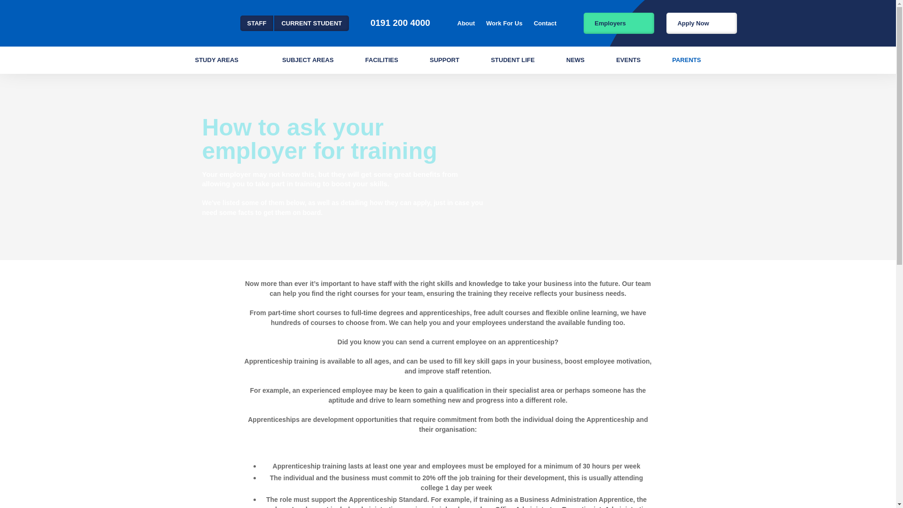 This screenshot has height=508, width=903. I want to click on 0191 200 4000, so click(400, 23).